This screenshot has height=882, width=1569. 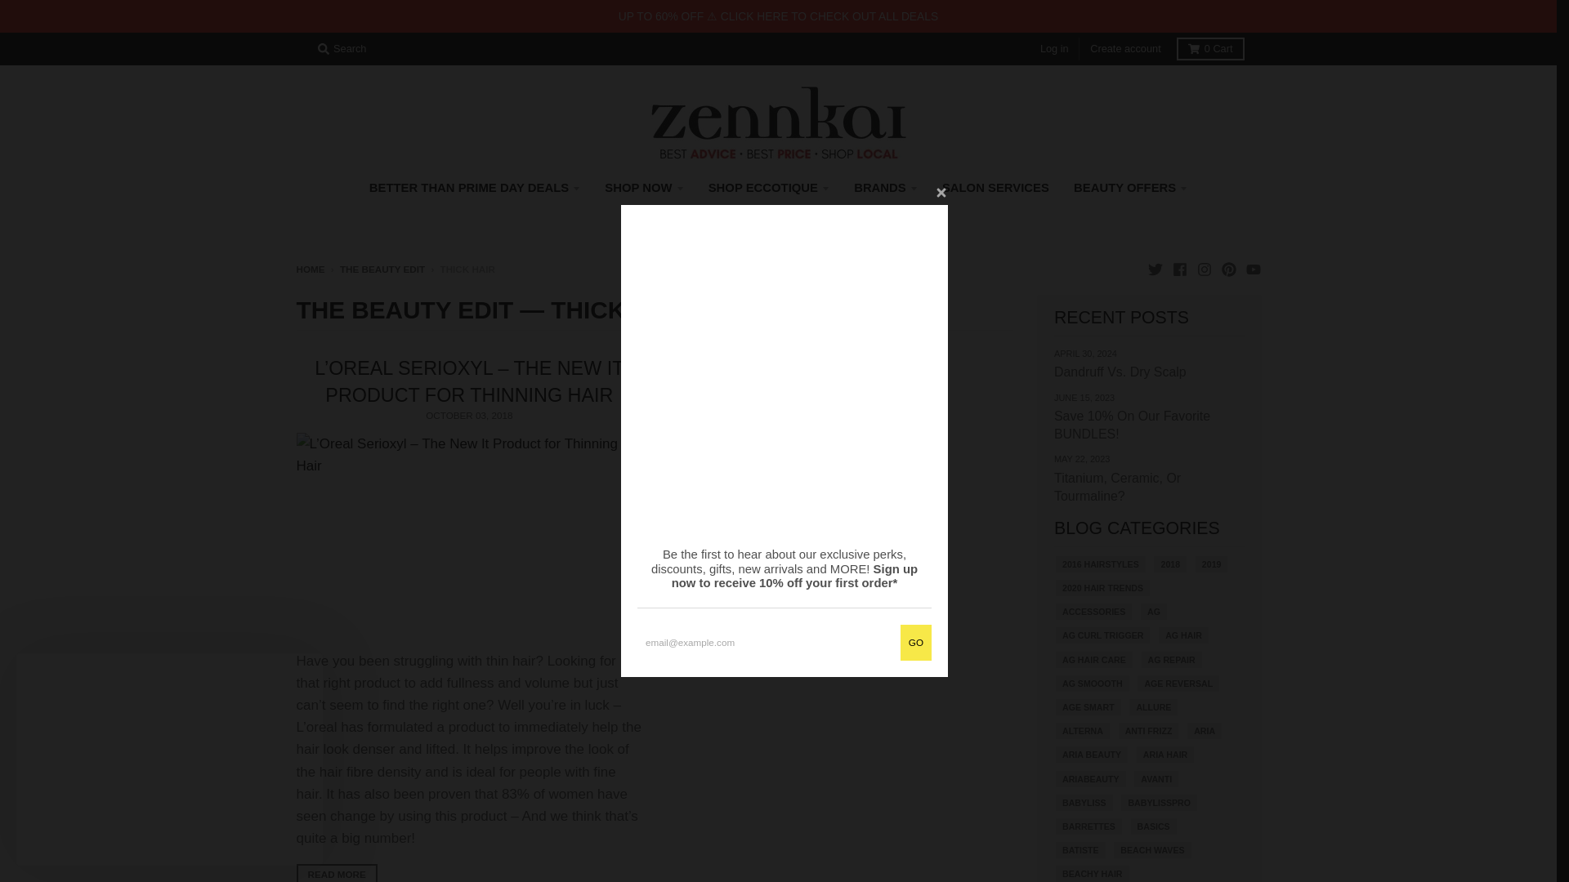 What do you see at coordinates (1178, 268) in the screenshot?
I see `Facebook - Zennkai` at bounding box center [1178, 268].